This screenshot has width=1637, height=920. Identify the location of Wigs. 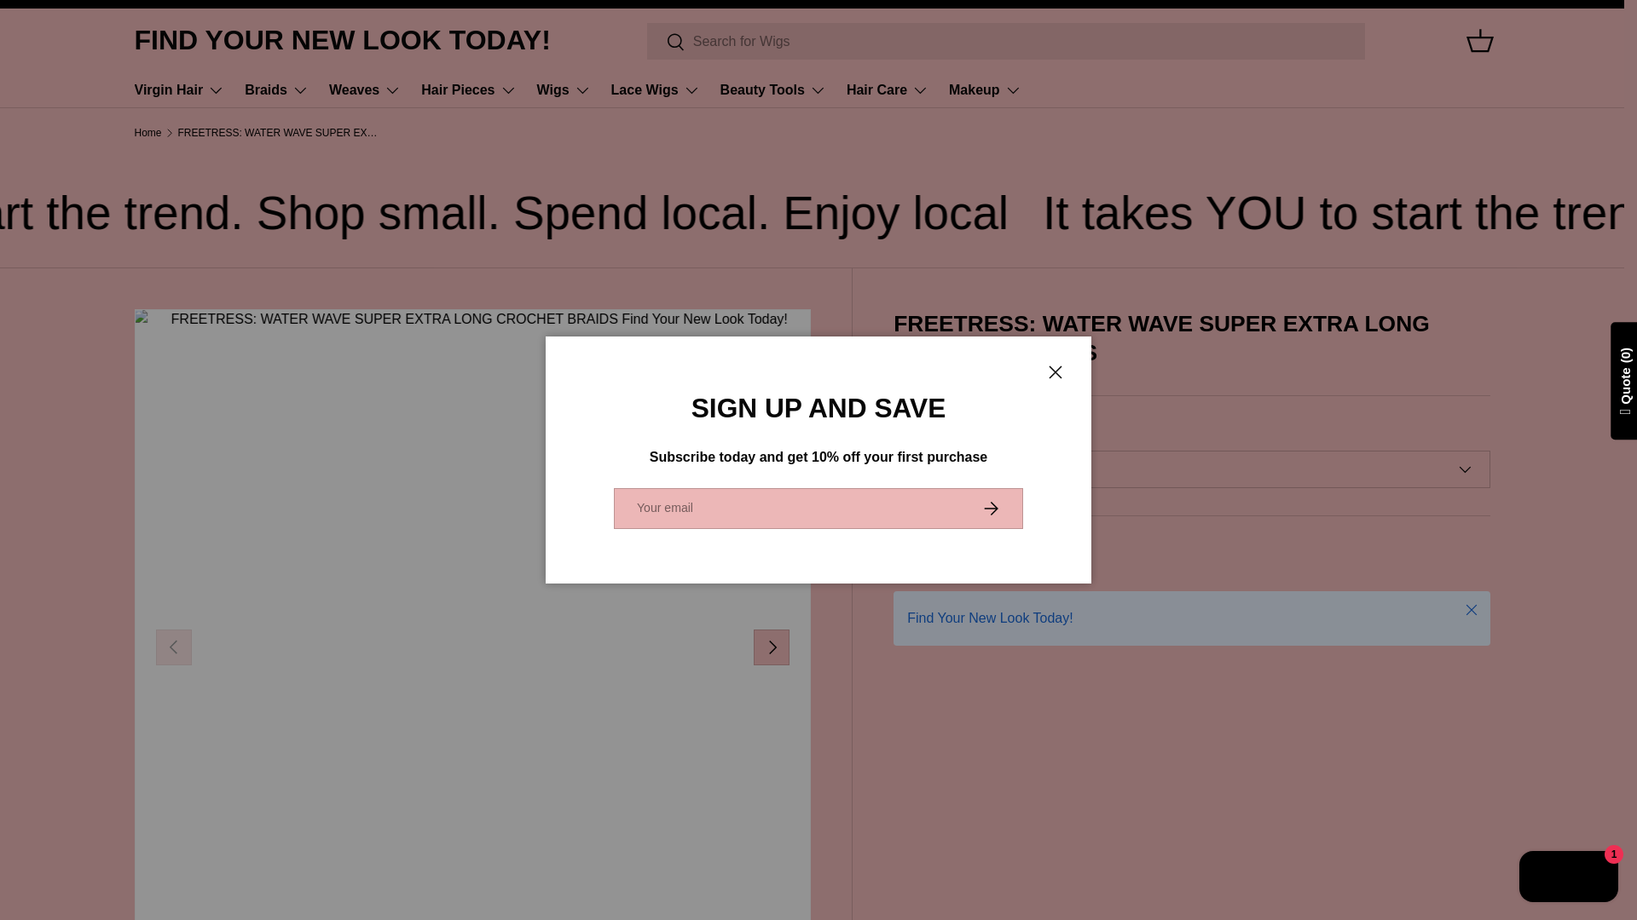
(564, 90).